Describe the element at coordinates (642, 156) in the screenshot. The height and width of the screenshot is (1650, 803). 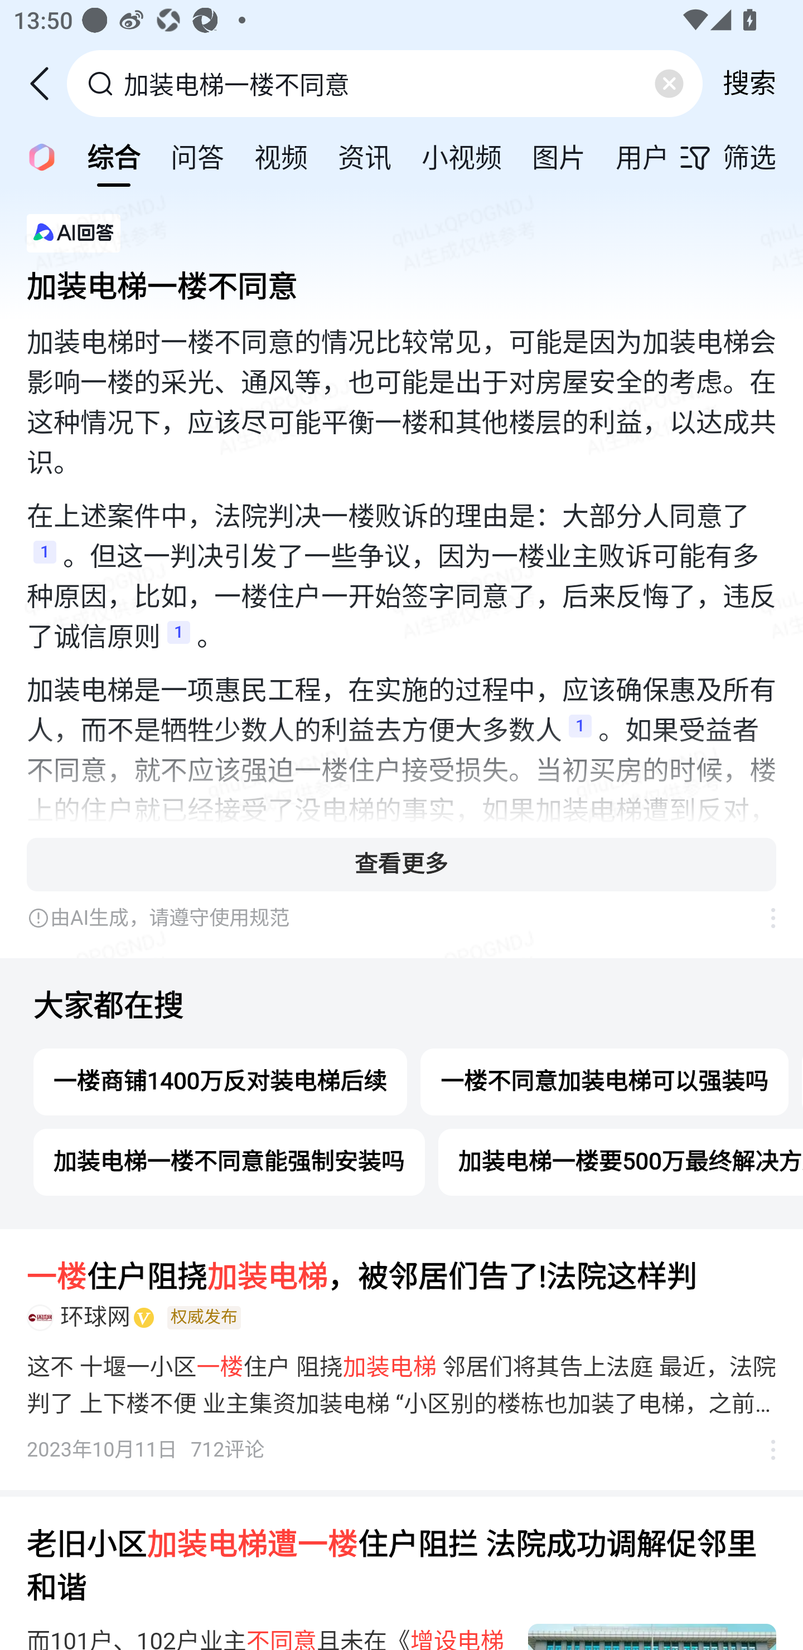
I see `用户` at that location.